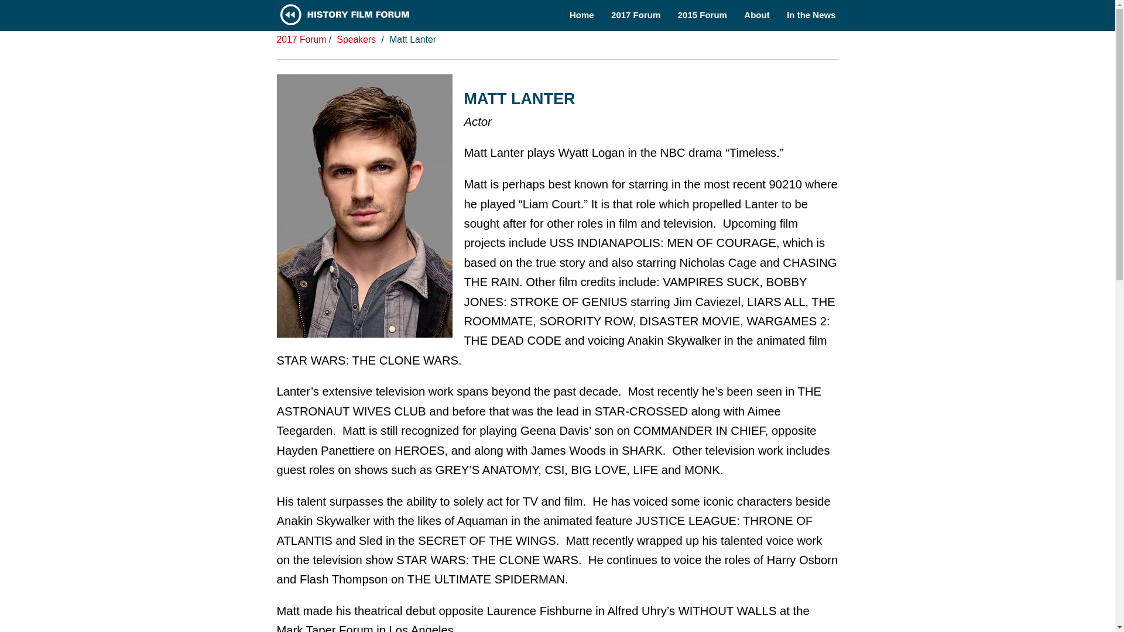  I want to click on 2015 Forum, so click(702, 15).